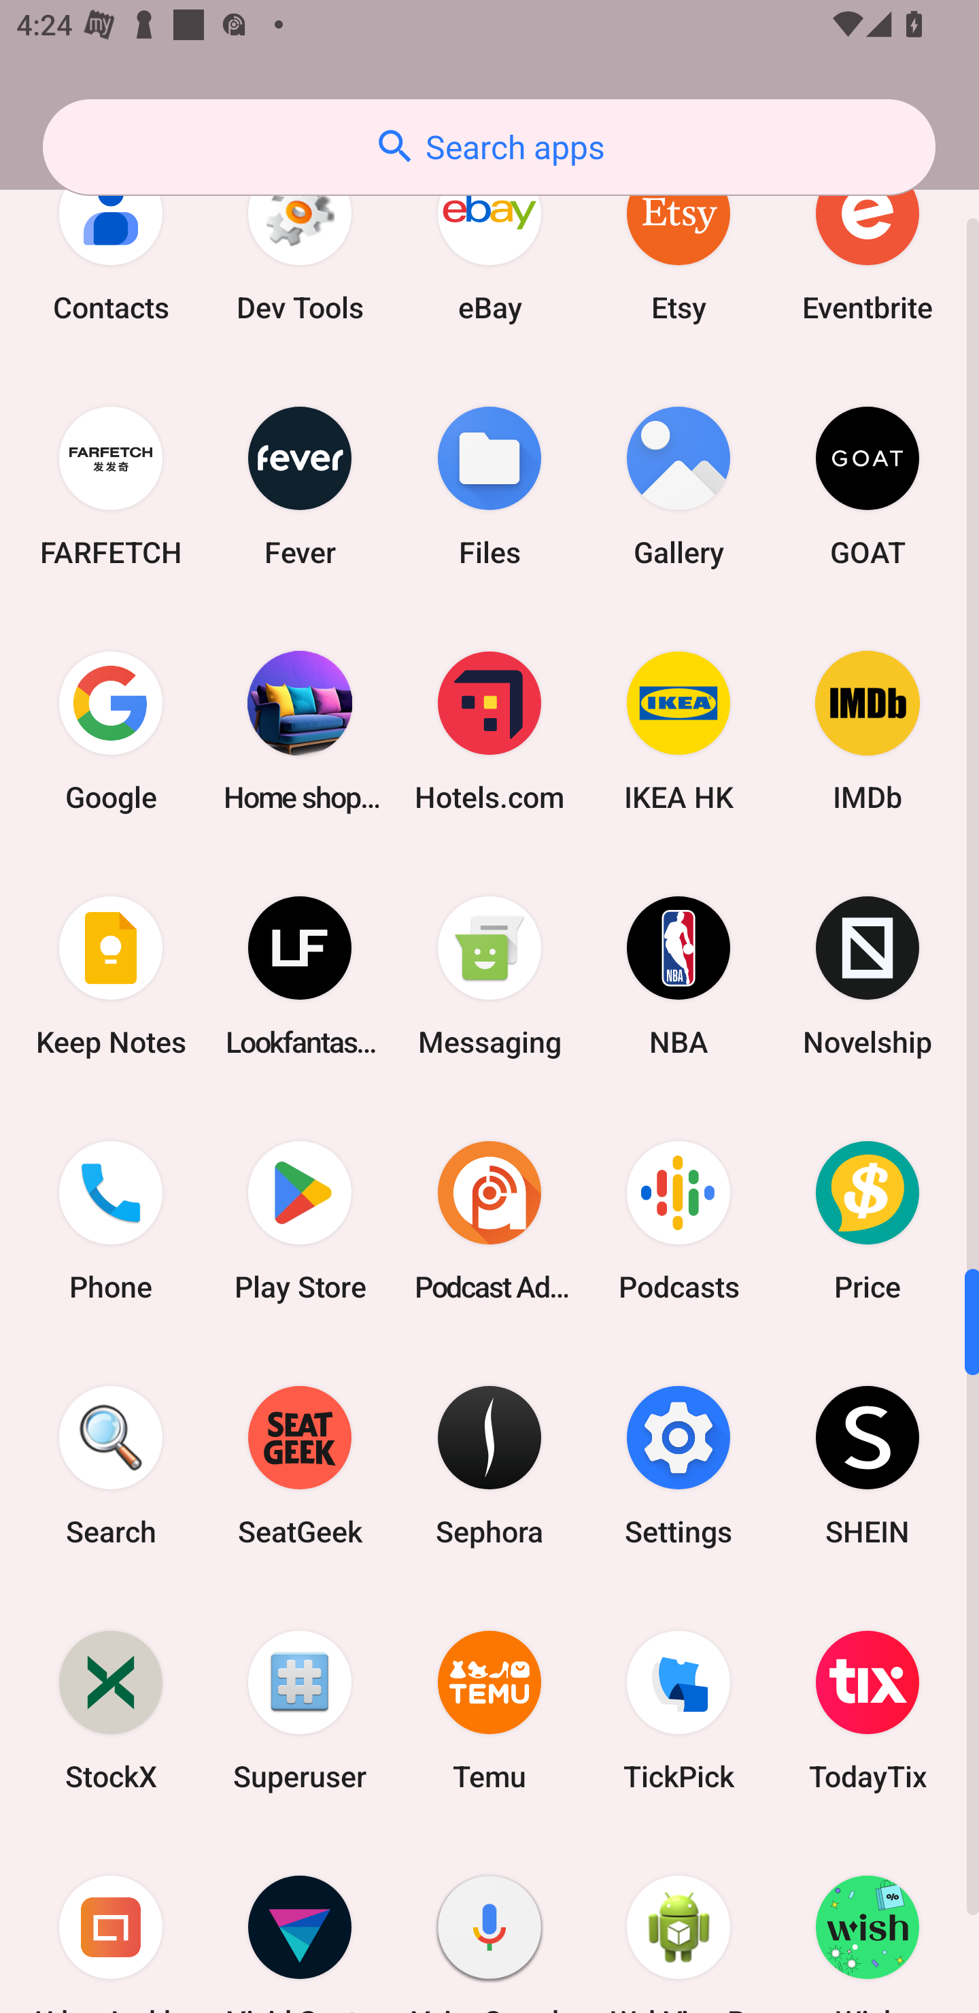  I want to click on eBay, so click(489, 241).